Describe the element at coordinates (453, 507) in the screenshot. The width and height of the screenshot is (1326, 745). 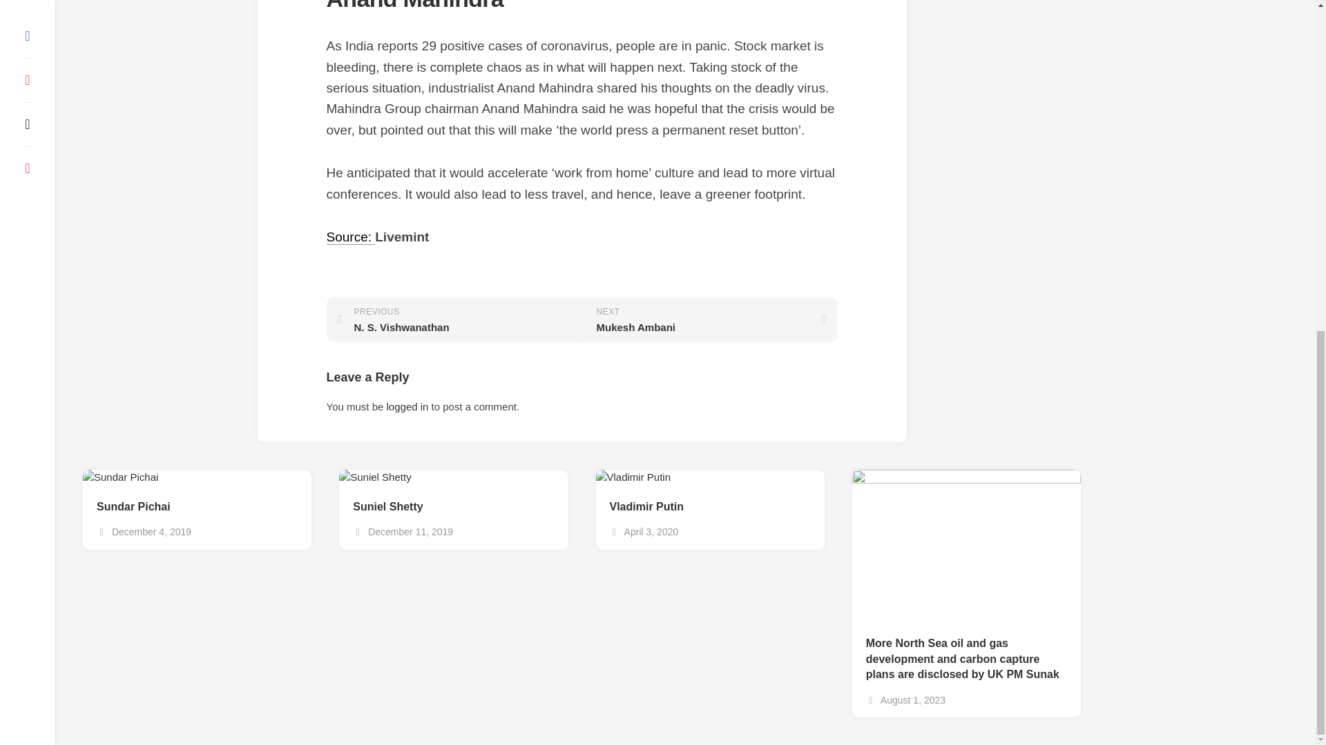
I see `Suniel Shetty` at that location.